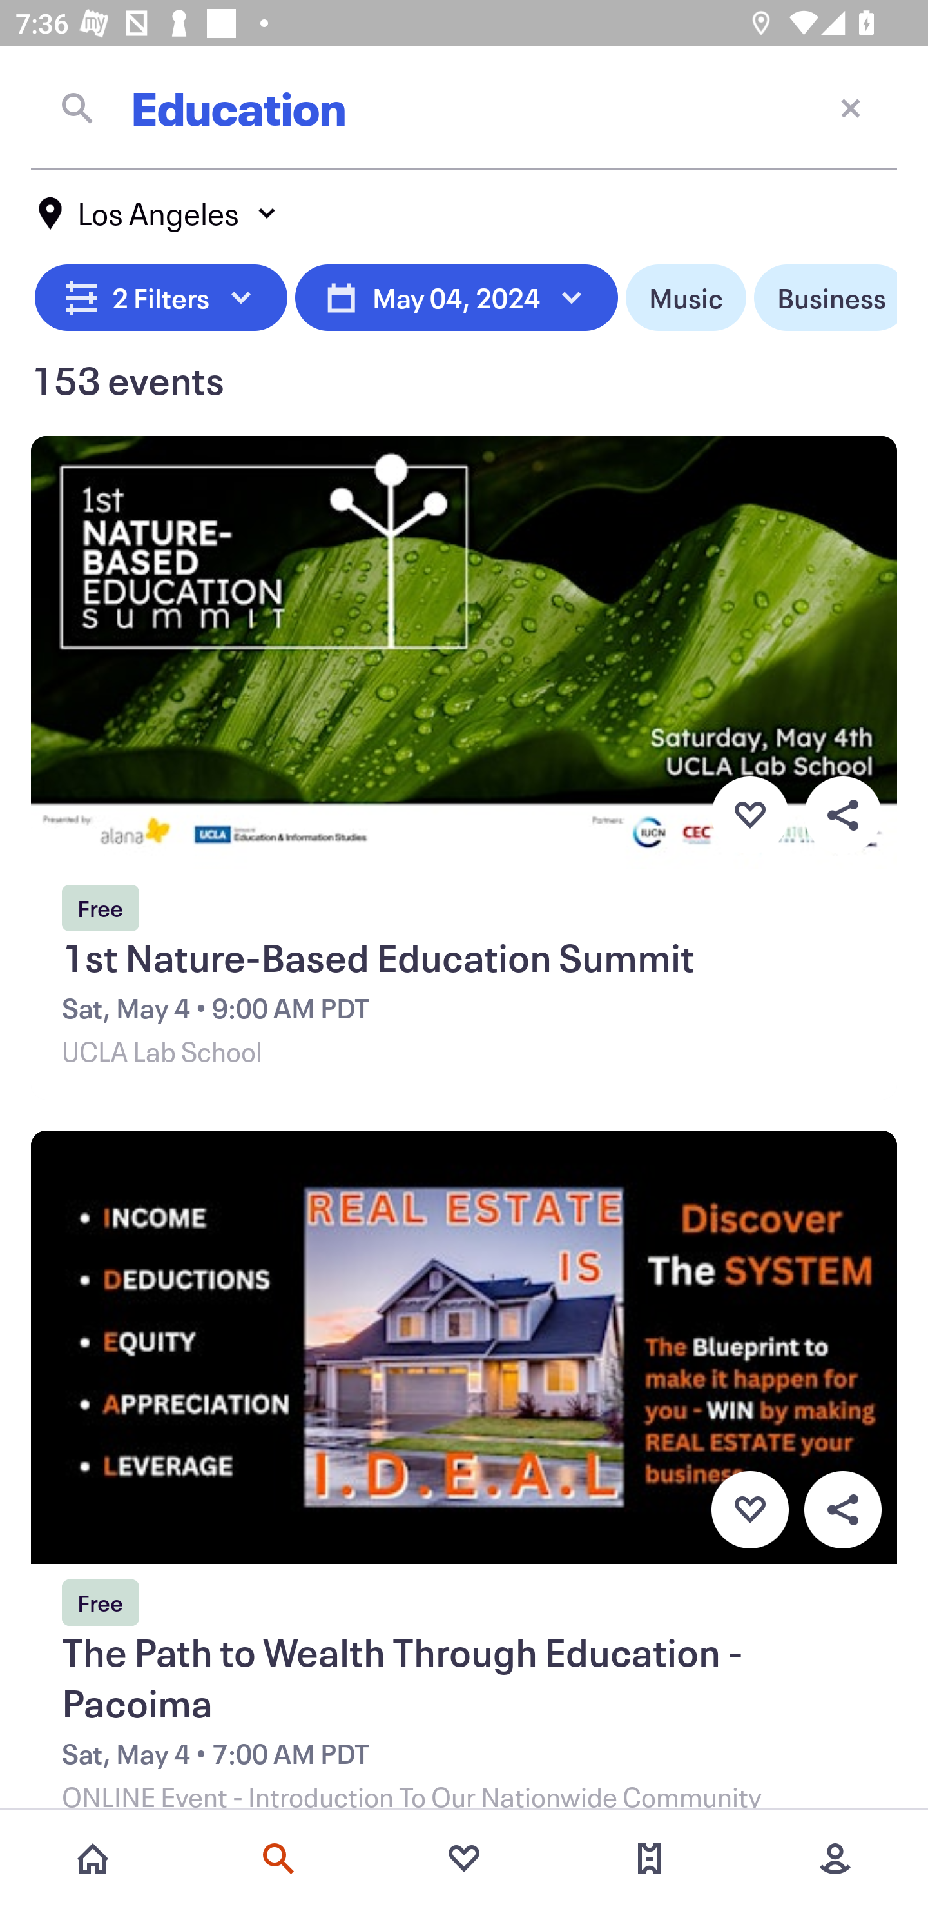 This screenshot has width=928, height=1909. What do you see at coordinates (161, 298) in the screenshot?
I see `2 Filters` at bounding box center [161, 298].